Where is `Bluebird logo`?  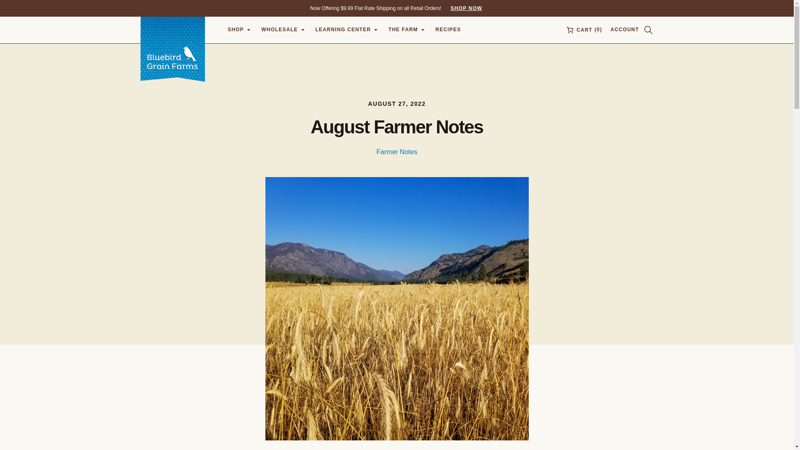
Bluebird logo is located at coordinates (462, 7).